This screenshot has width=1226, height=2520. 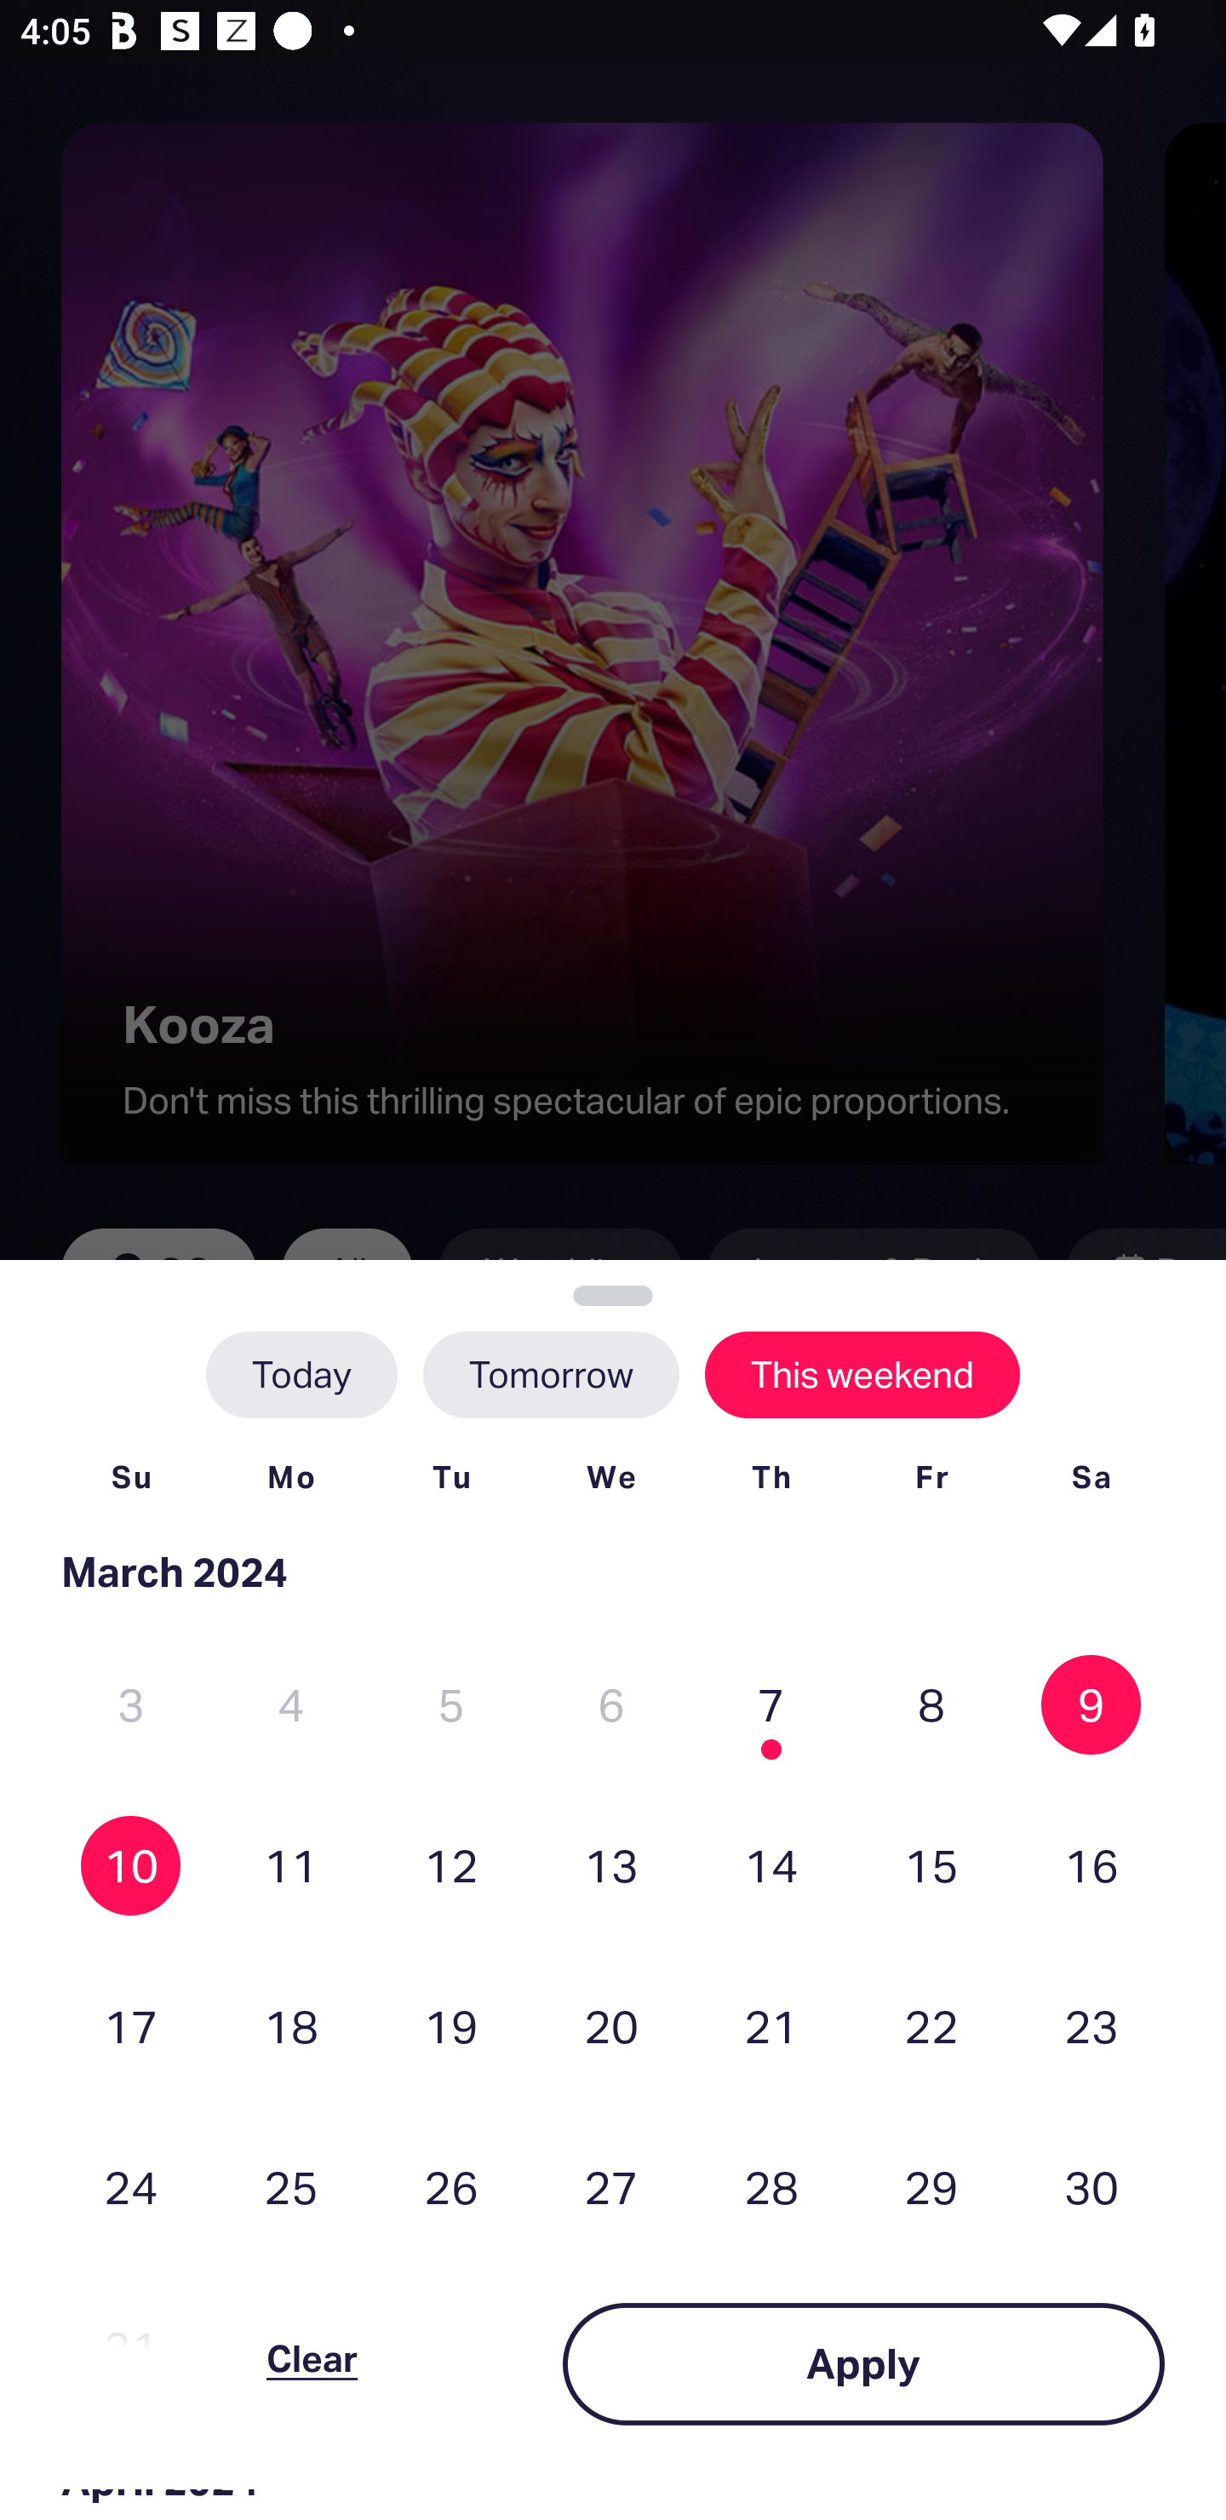 What do you see at coordinates (863, 2363) in the screenshot?
I see `Apply` at bounding box center [863, 2363].